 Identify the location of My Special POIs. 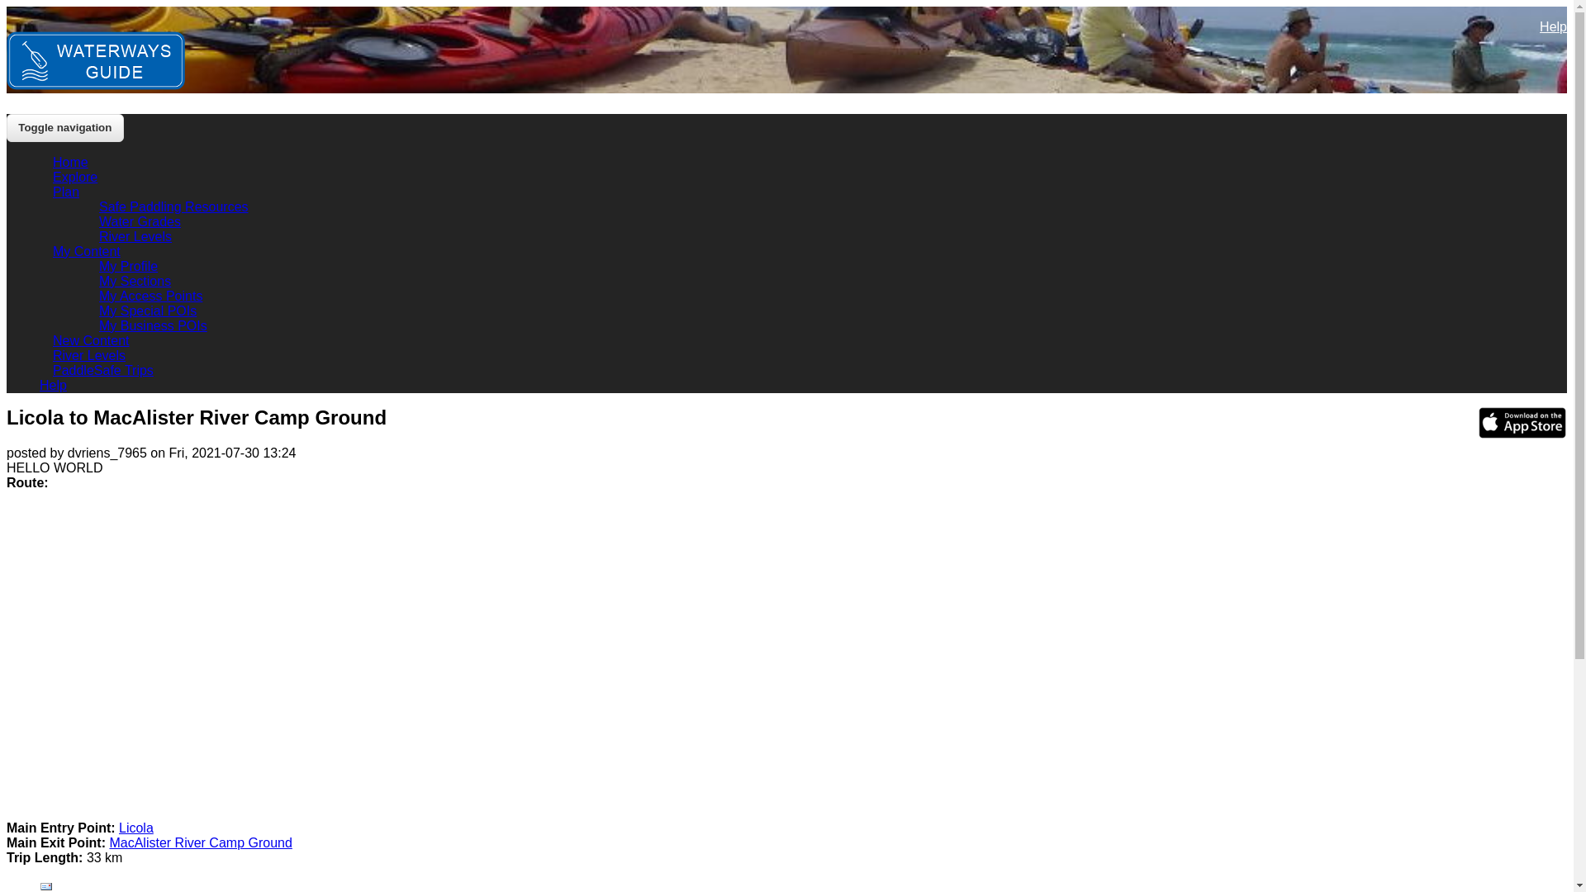
(148, 311).